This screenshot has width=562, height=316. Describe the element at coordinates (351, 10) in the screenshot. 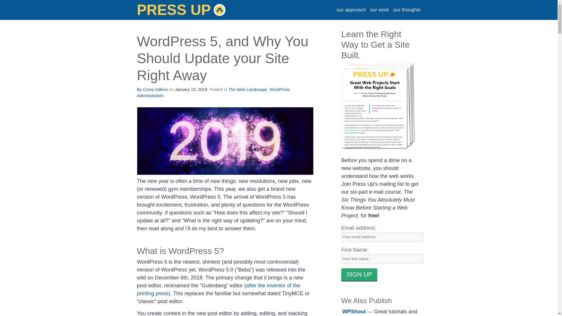

I see `our approach` at that location.